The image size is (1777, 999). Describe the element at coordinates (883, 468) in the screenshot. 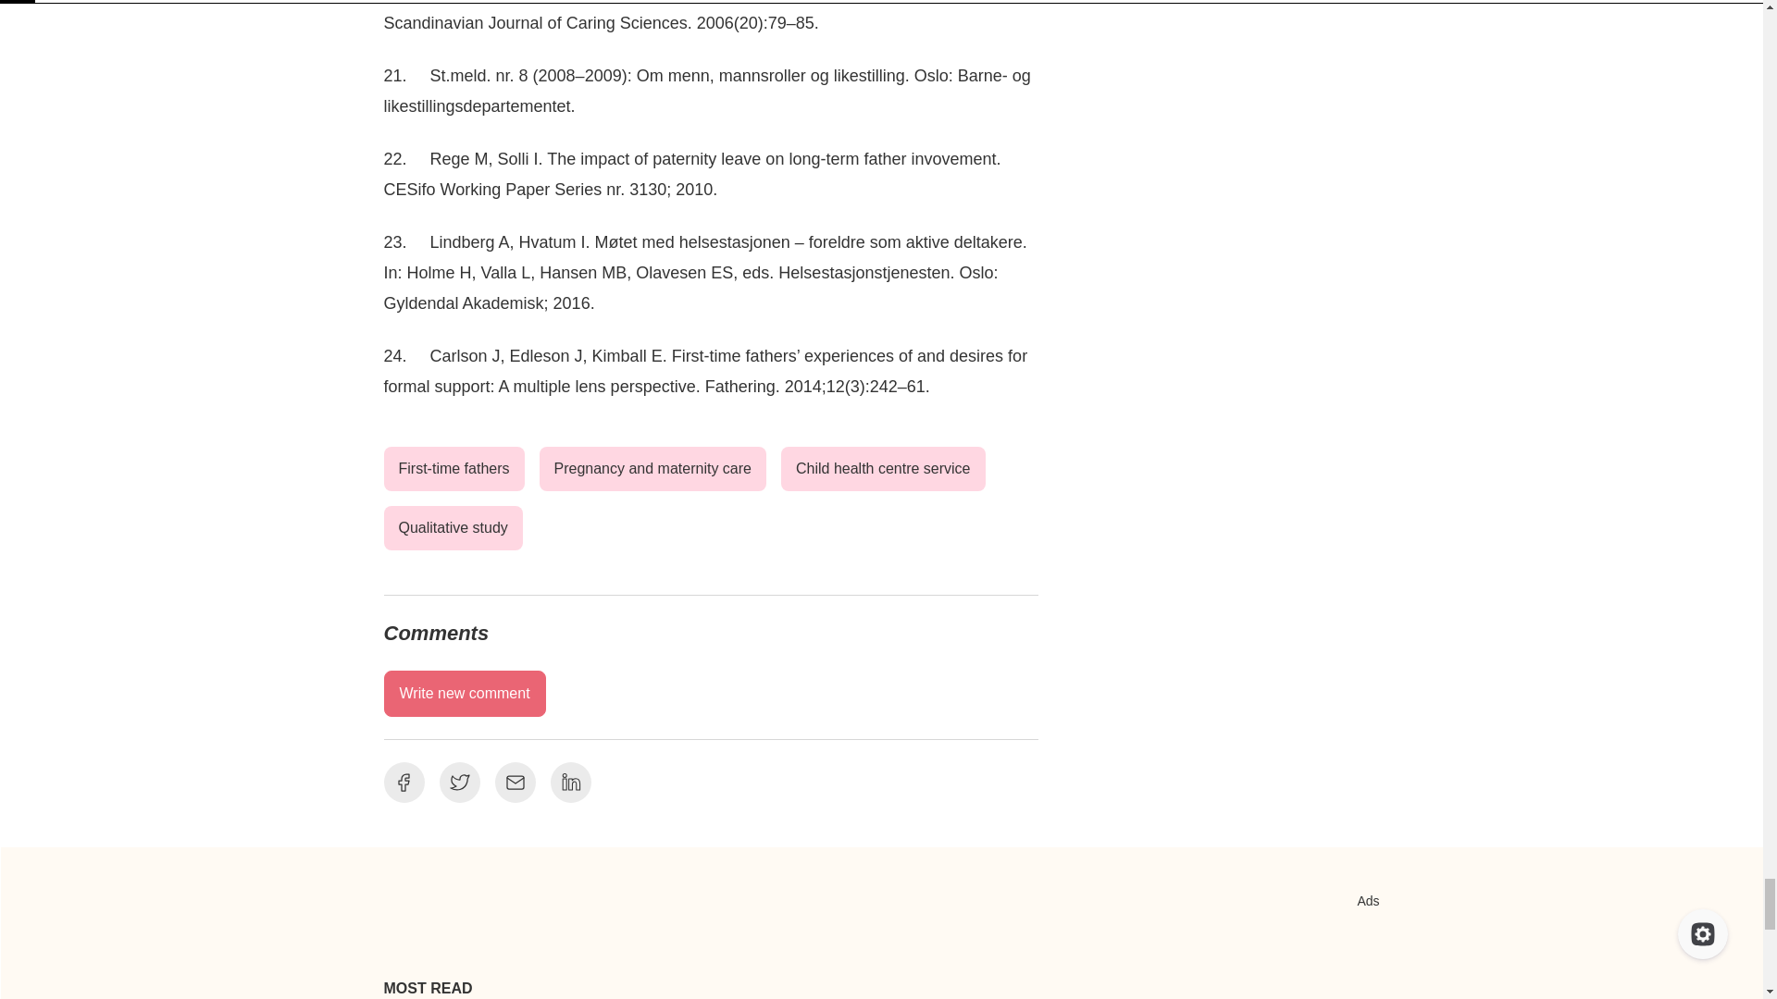

I see `Child health centre service` at that location.